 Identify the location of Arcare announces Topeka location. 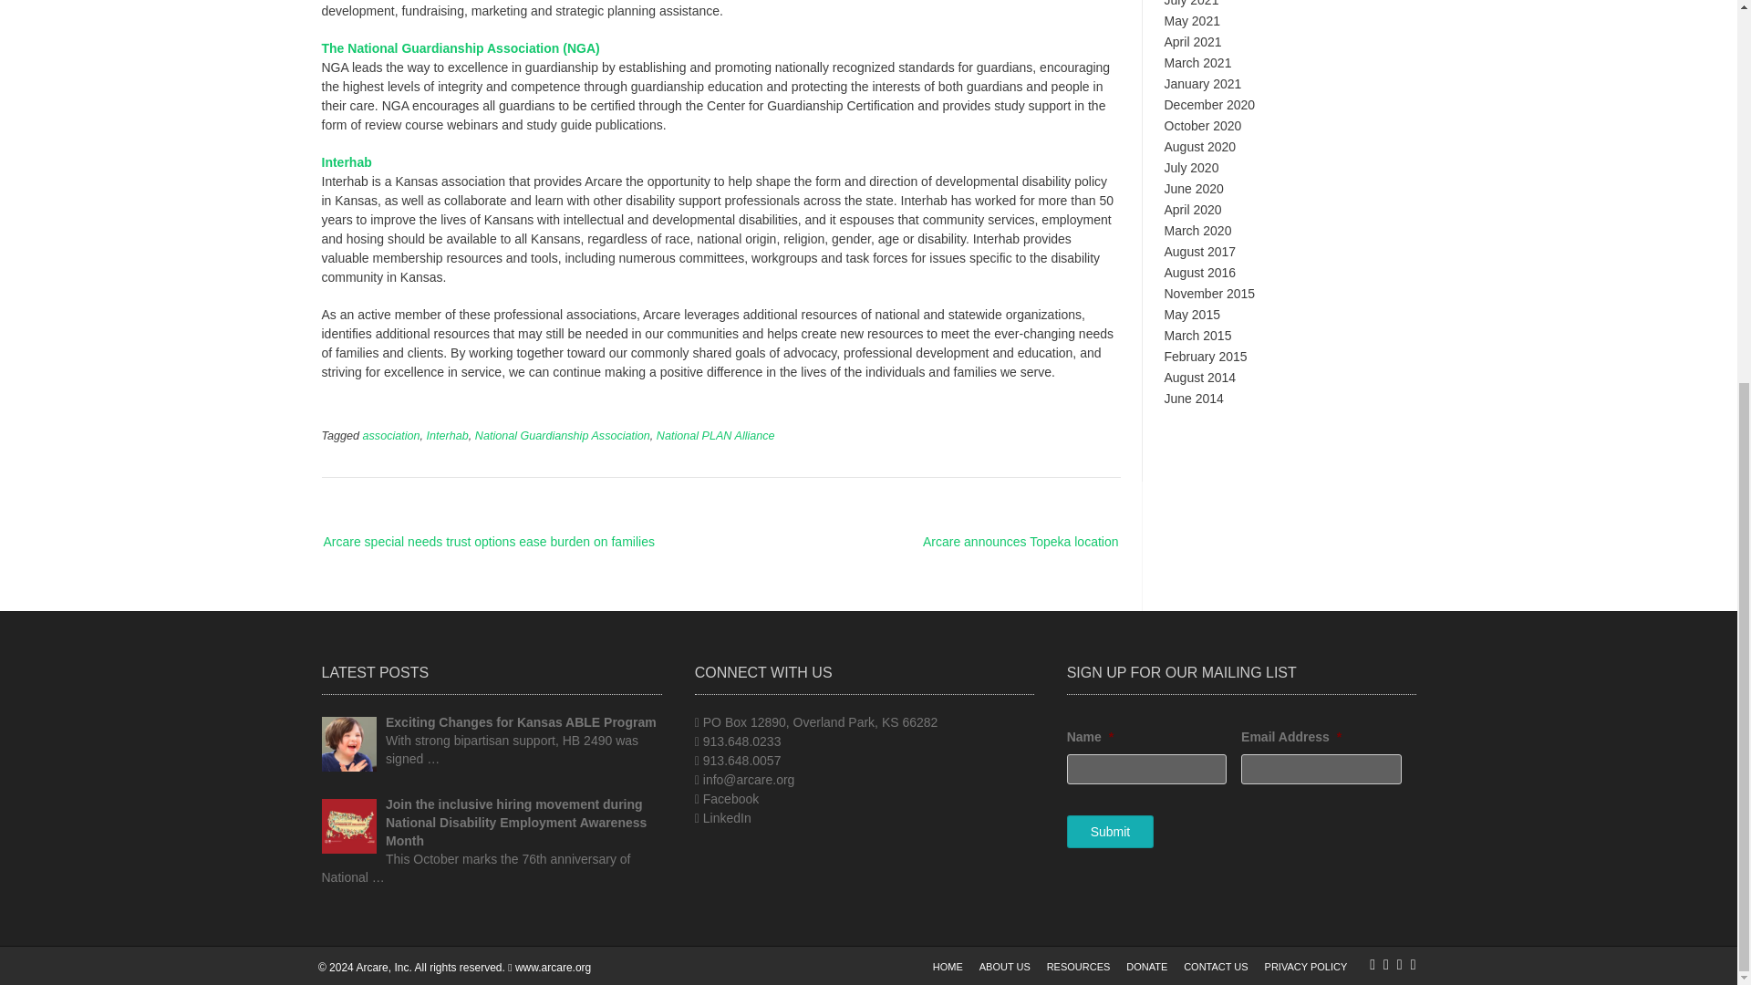
(1003, 542).